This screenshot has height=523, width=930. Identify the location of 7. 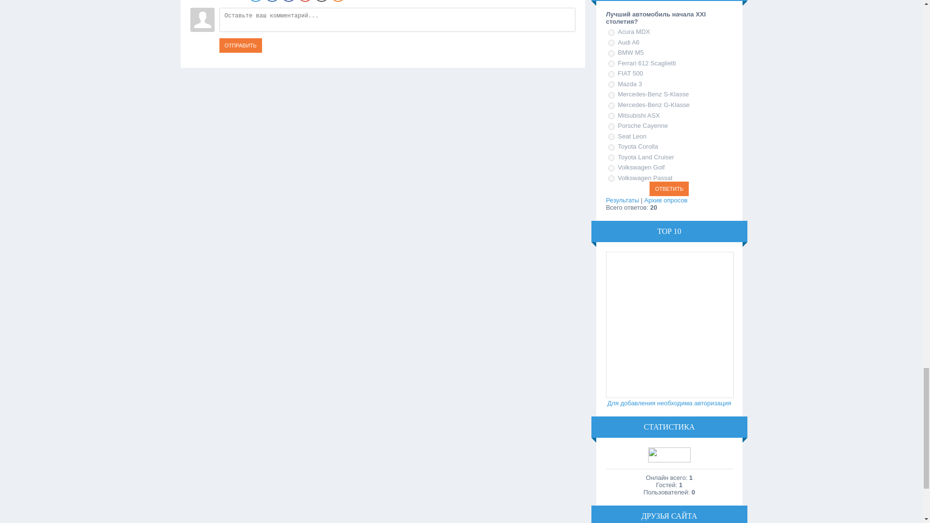
(611, 95).